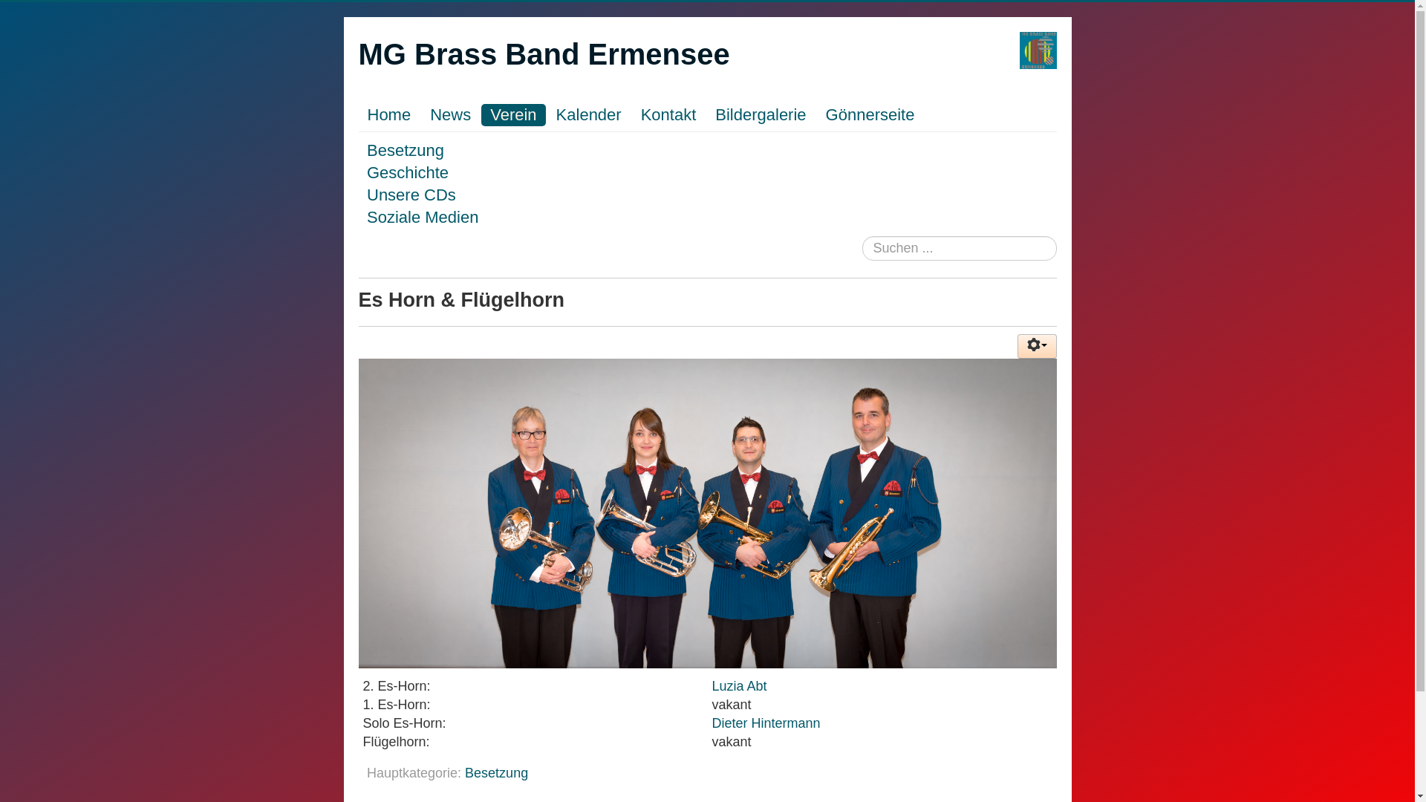 This screenshot has width=1426, height=802. What do you see at coordinates (407, 172) in the screenshot?
I see `Geschichte` at bounding box center [407, 172].